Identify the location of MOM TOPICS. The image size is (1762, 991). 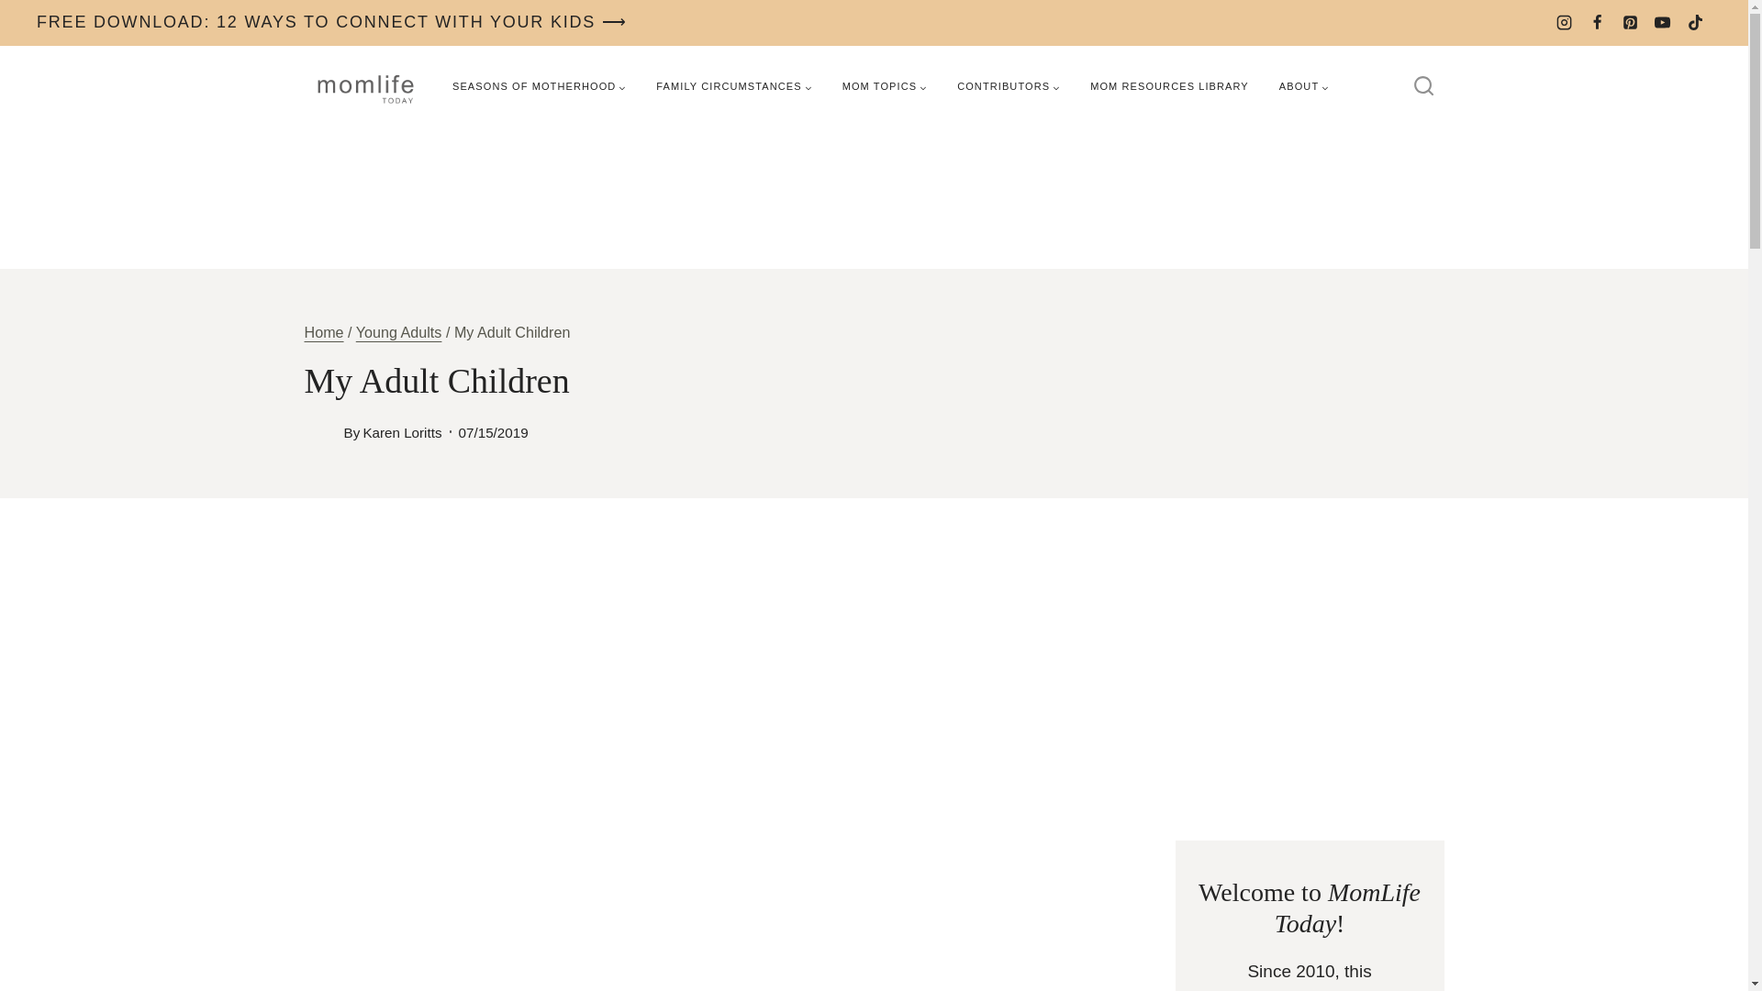
(885, 86).